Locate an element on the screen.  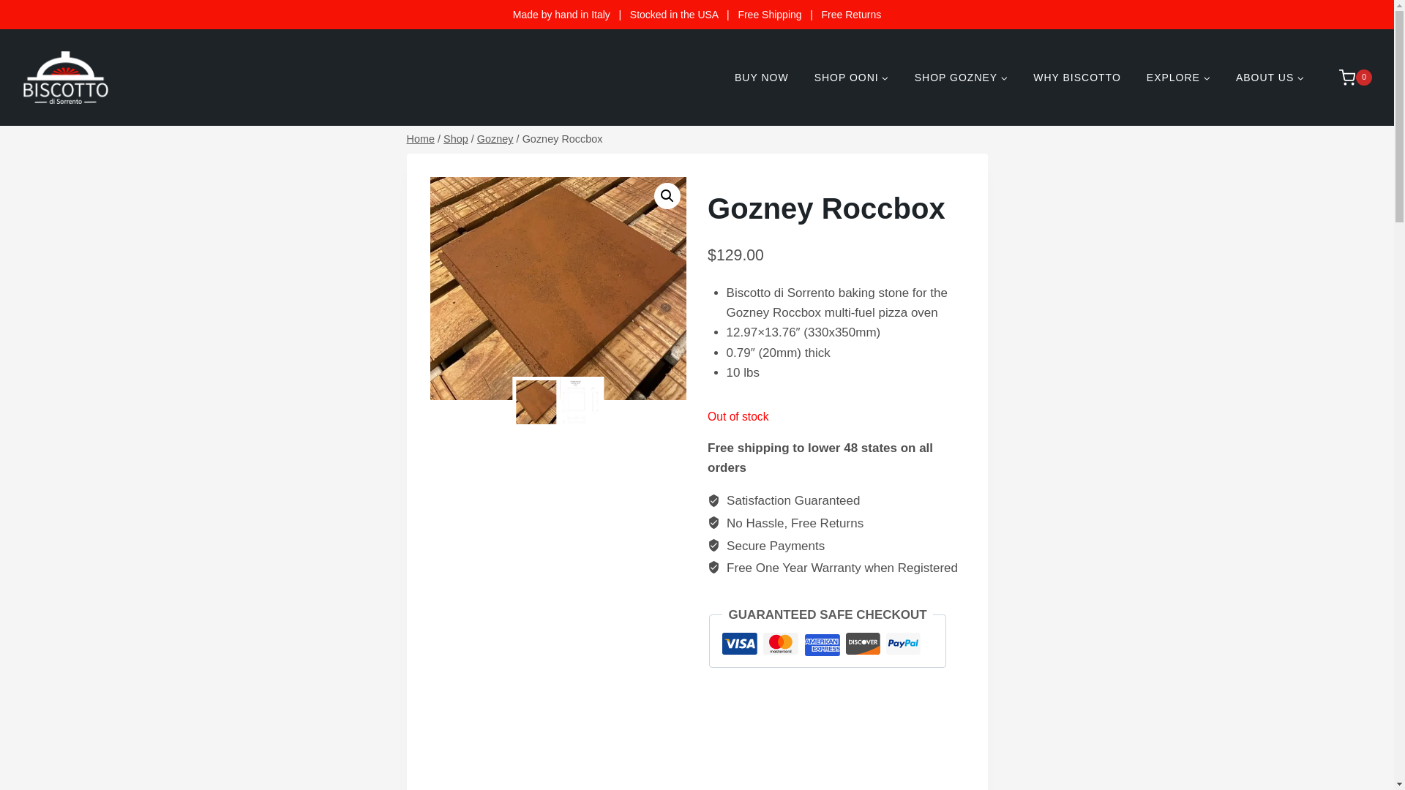
EXPLORE is located at coordinates (1178, 77).